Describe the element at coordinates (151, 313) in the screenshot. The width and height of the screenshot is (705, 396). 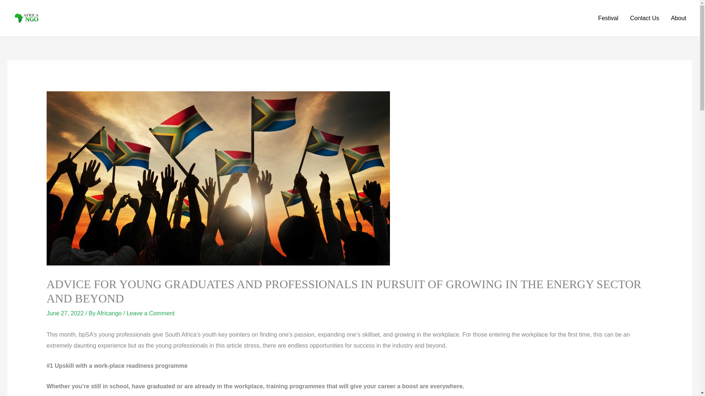
I see `Leave a Comment` at that location.